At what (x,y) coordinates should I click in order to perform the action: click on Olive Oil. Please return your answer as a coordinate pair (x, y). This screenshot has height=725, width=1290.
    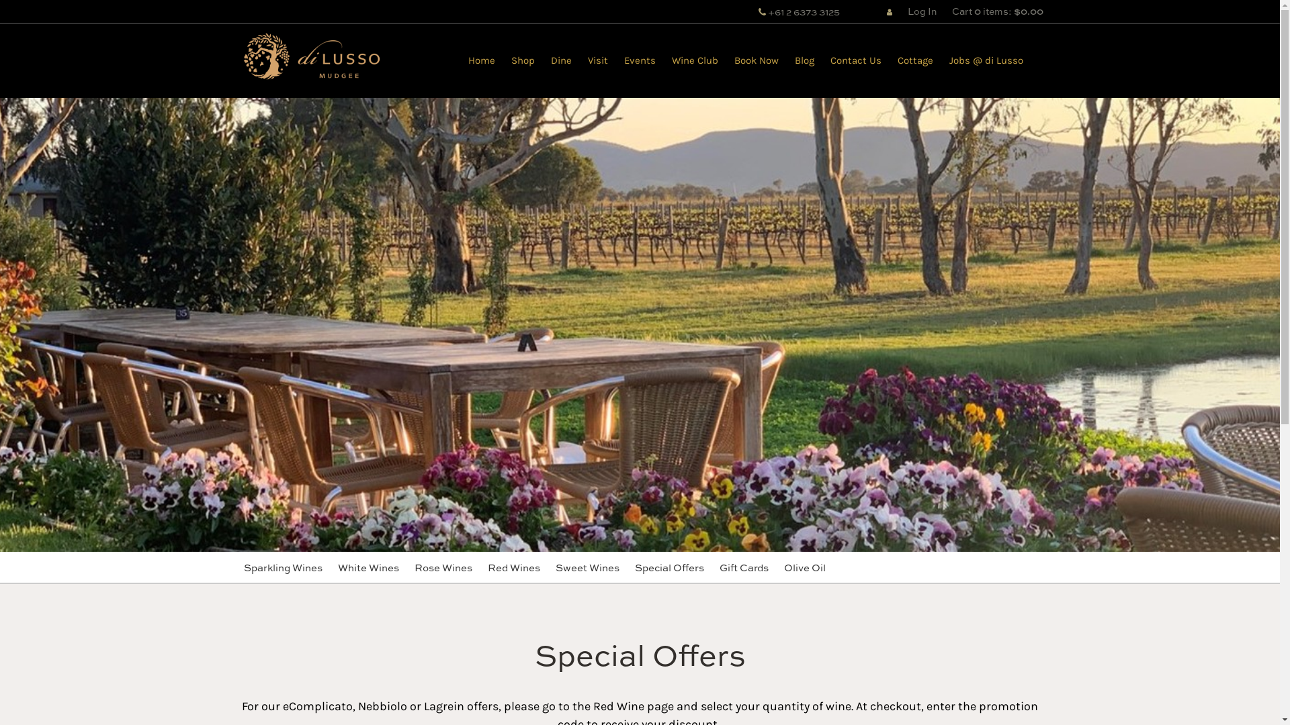
    Looking at the image, I should click on (804, 567).